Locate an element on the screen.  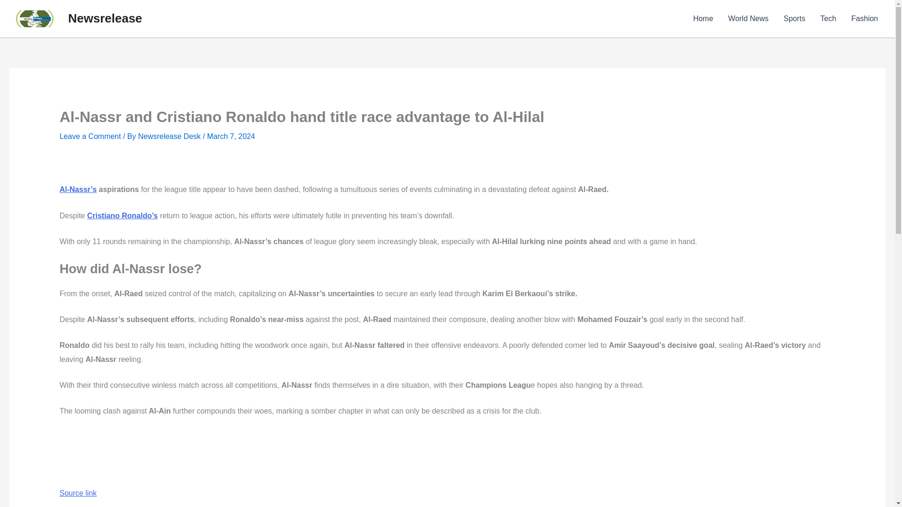
Source link is located at coordinates (78, 493).